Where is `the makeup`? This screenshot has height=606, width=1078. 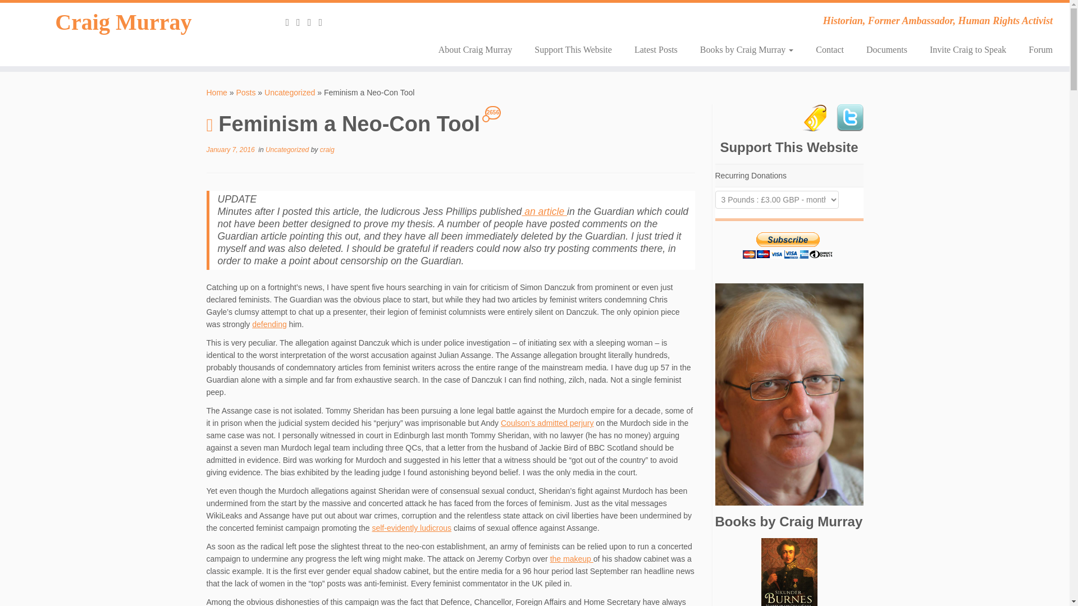 the makeup is located at coordinates (572, 559).